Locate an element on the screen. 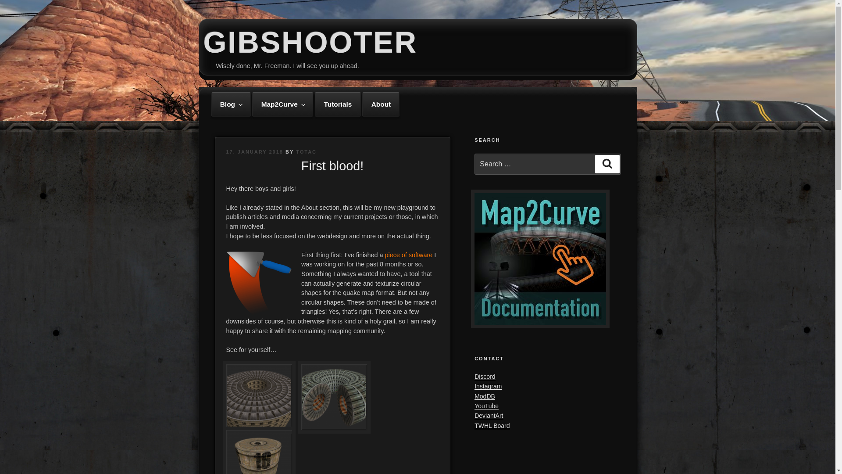 This screenshot has height=474, width=842. TOTAC is located at coordinates (306, 152).